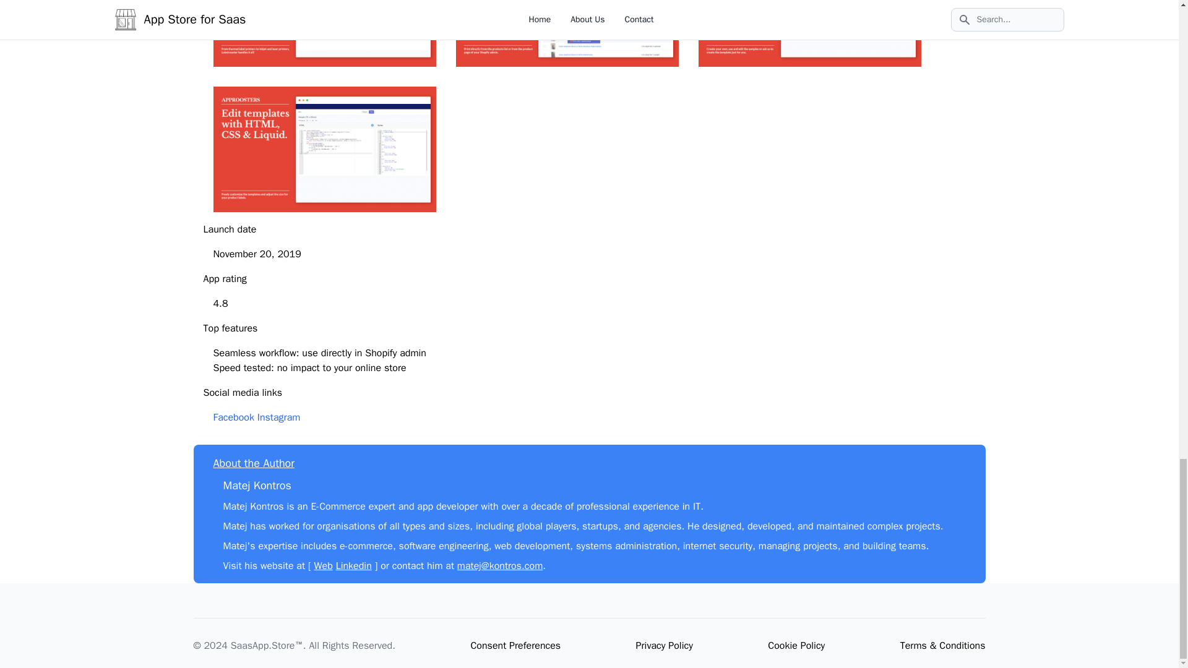 This screenshot has width=1188, height=668. I want to click on Privacy Policy, so click(664, 646).